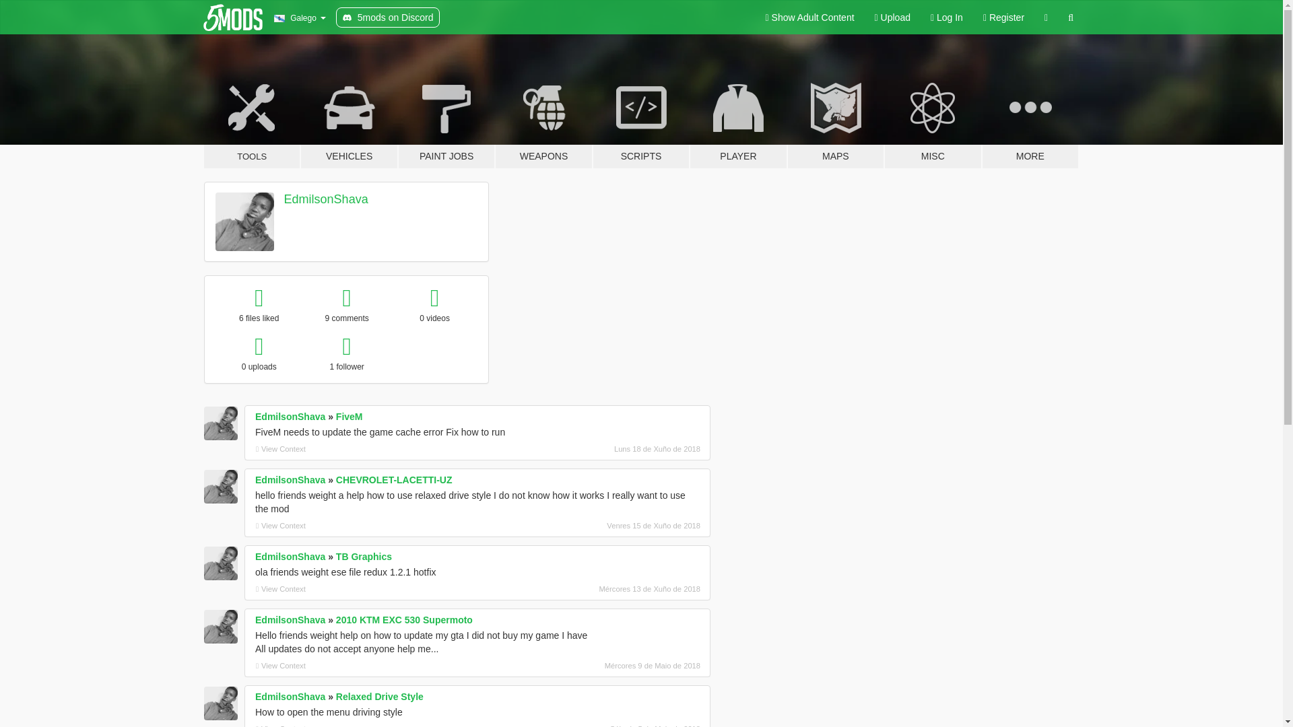 The height and width of the screenshot is (727, 1293). Describe the element at coordinates (809, 18) in the screenshot. I see `Show Adult Content` at that location.